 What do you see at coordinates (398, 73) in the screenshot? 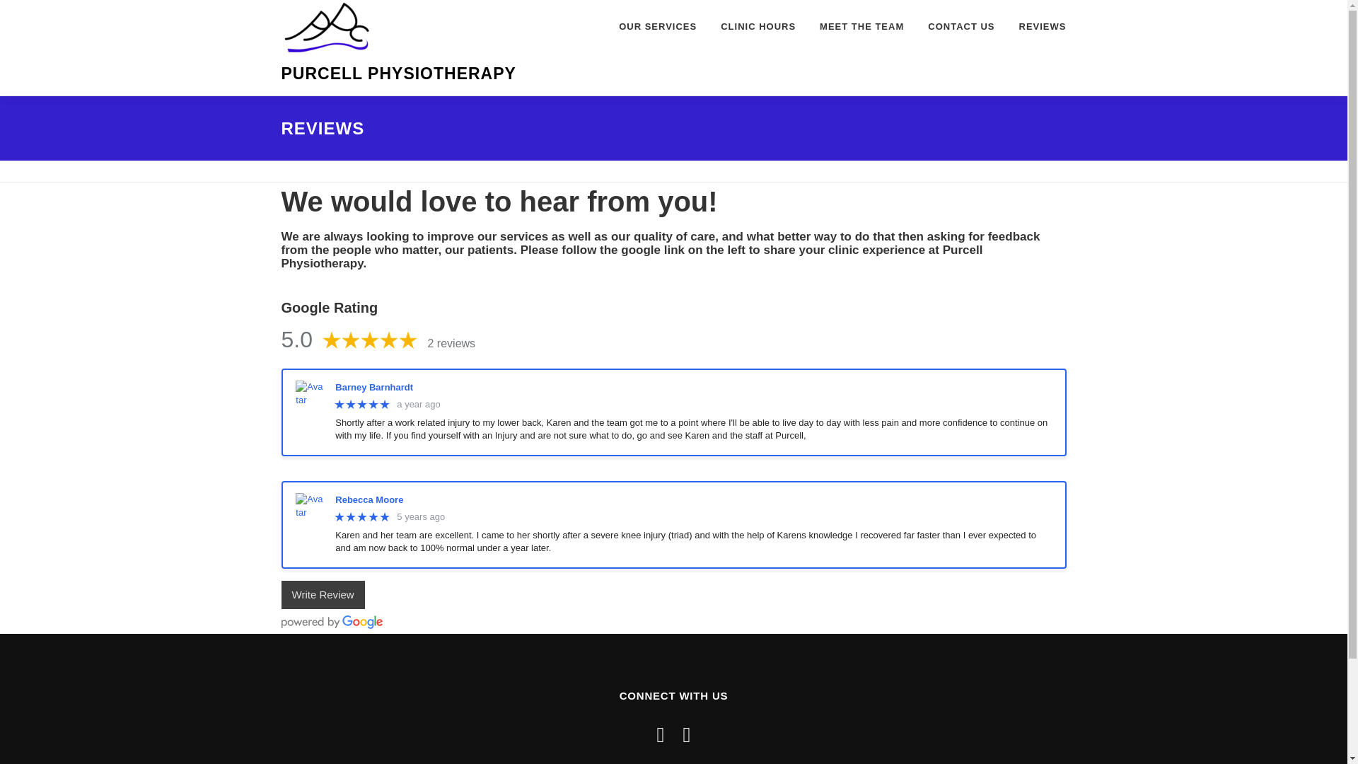
I see `PURCELL PHYSIOTHERAPY` at bounding box center [398, 73].